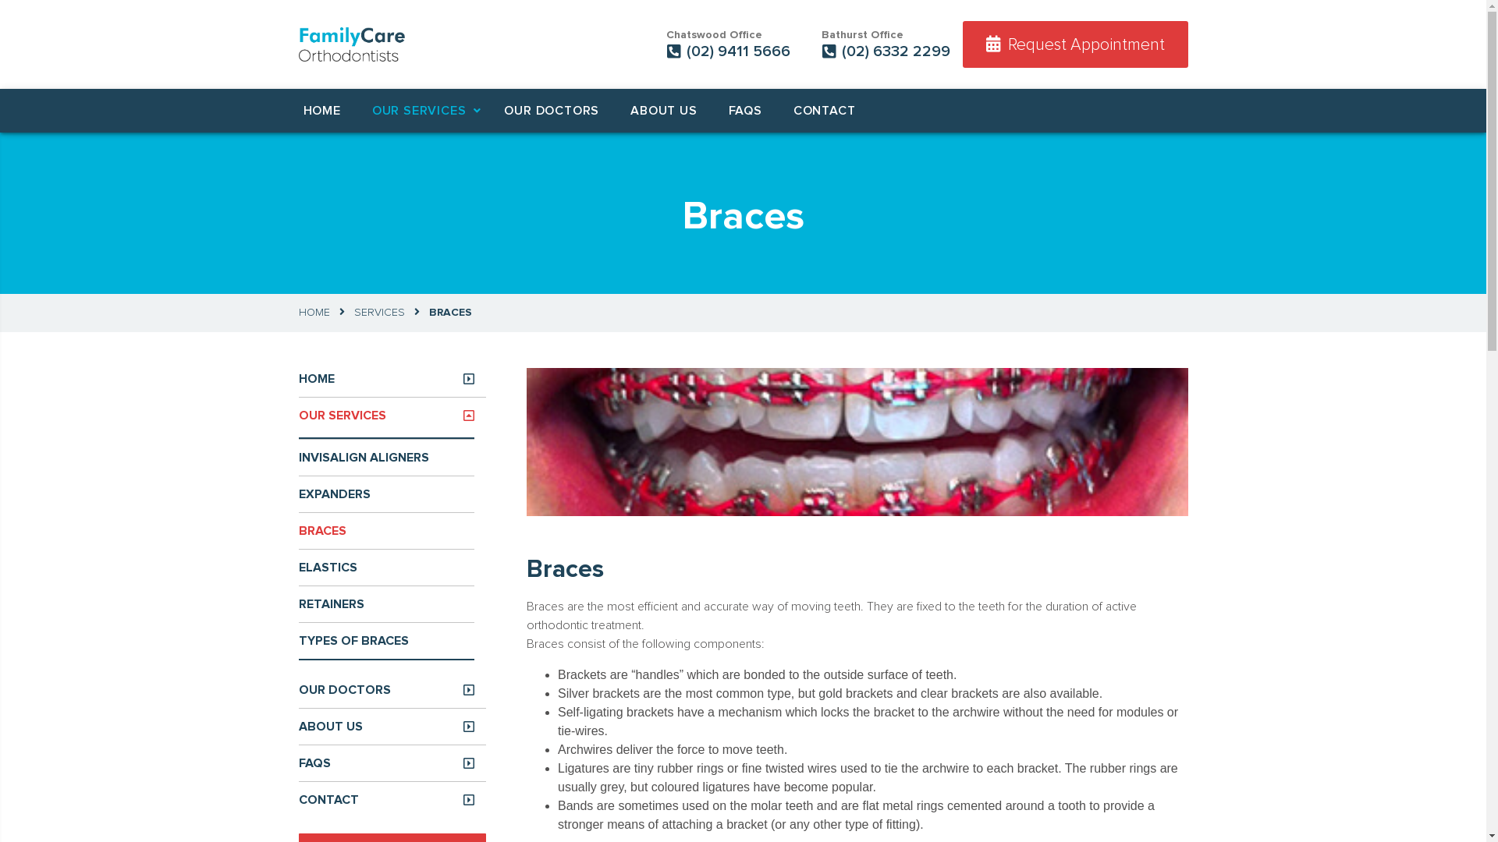  Describe the element at coordinates (385, 690) in the screenshot. I see `OUR DOCTORS` at that location.